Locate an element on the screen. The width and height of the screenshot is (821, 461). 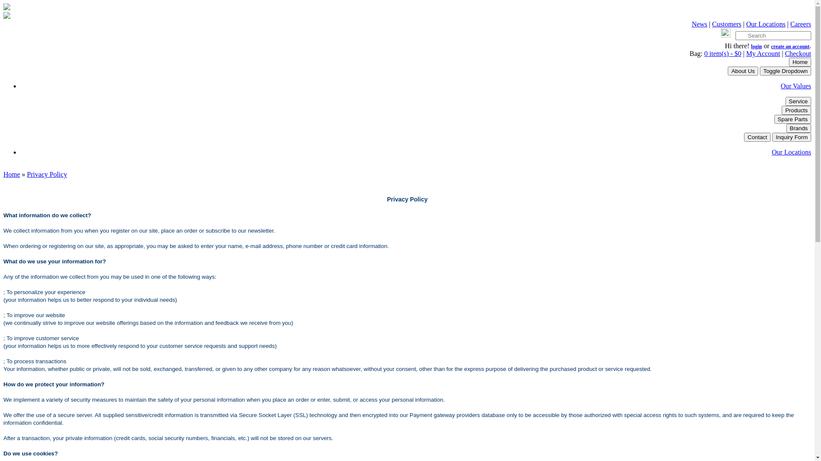
Home is located at coordinates (800, 62).